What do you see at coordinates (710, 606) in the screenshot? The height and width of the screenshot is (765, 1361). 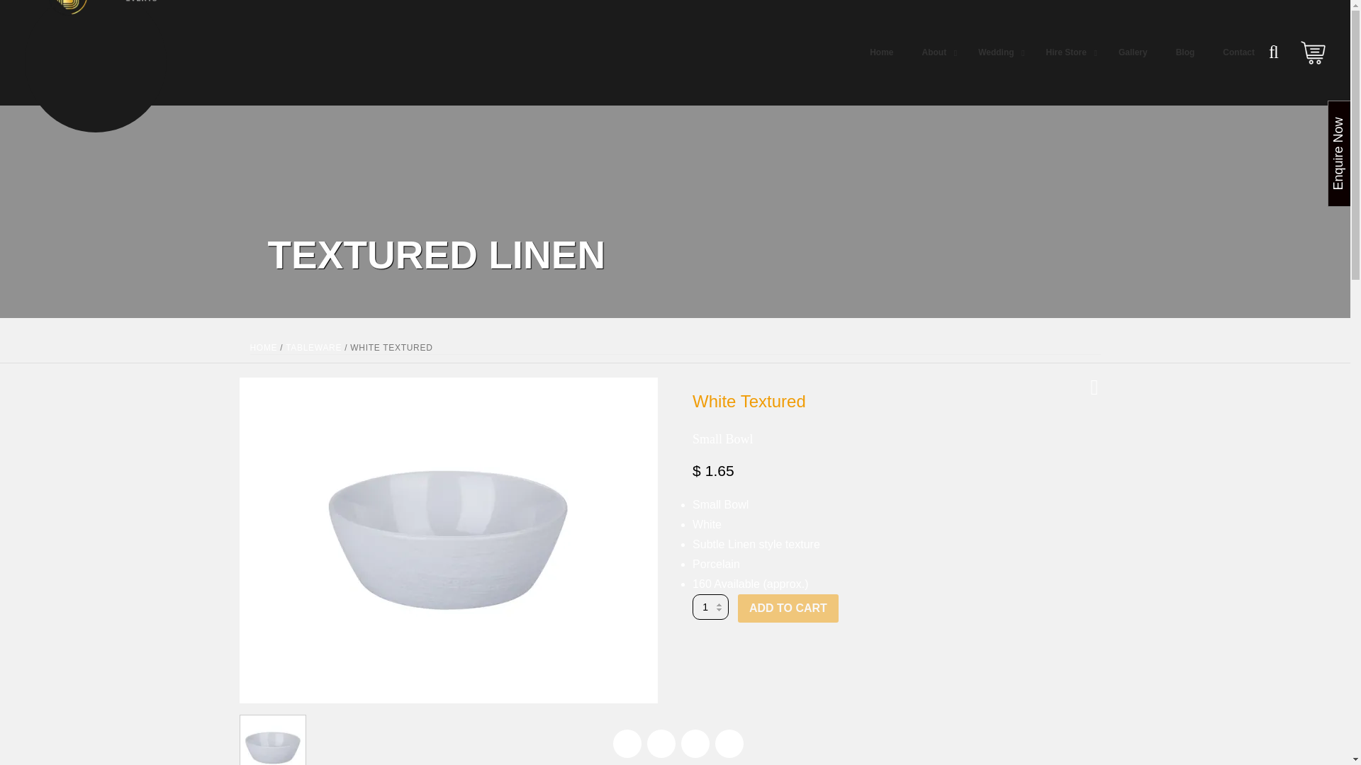 I see `BlackLabel-Texturesmallbowl` at bounding box center [710, 606].